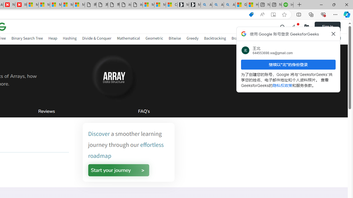 The height and width of the screenshot is (198, 353). What do you see at coordinates (27, 38) in the screenshot?
I see `Binary Search Tree` at bounding box center [27, 38].